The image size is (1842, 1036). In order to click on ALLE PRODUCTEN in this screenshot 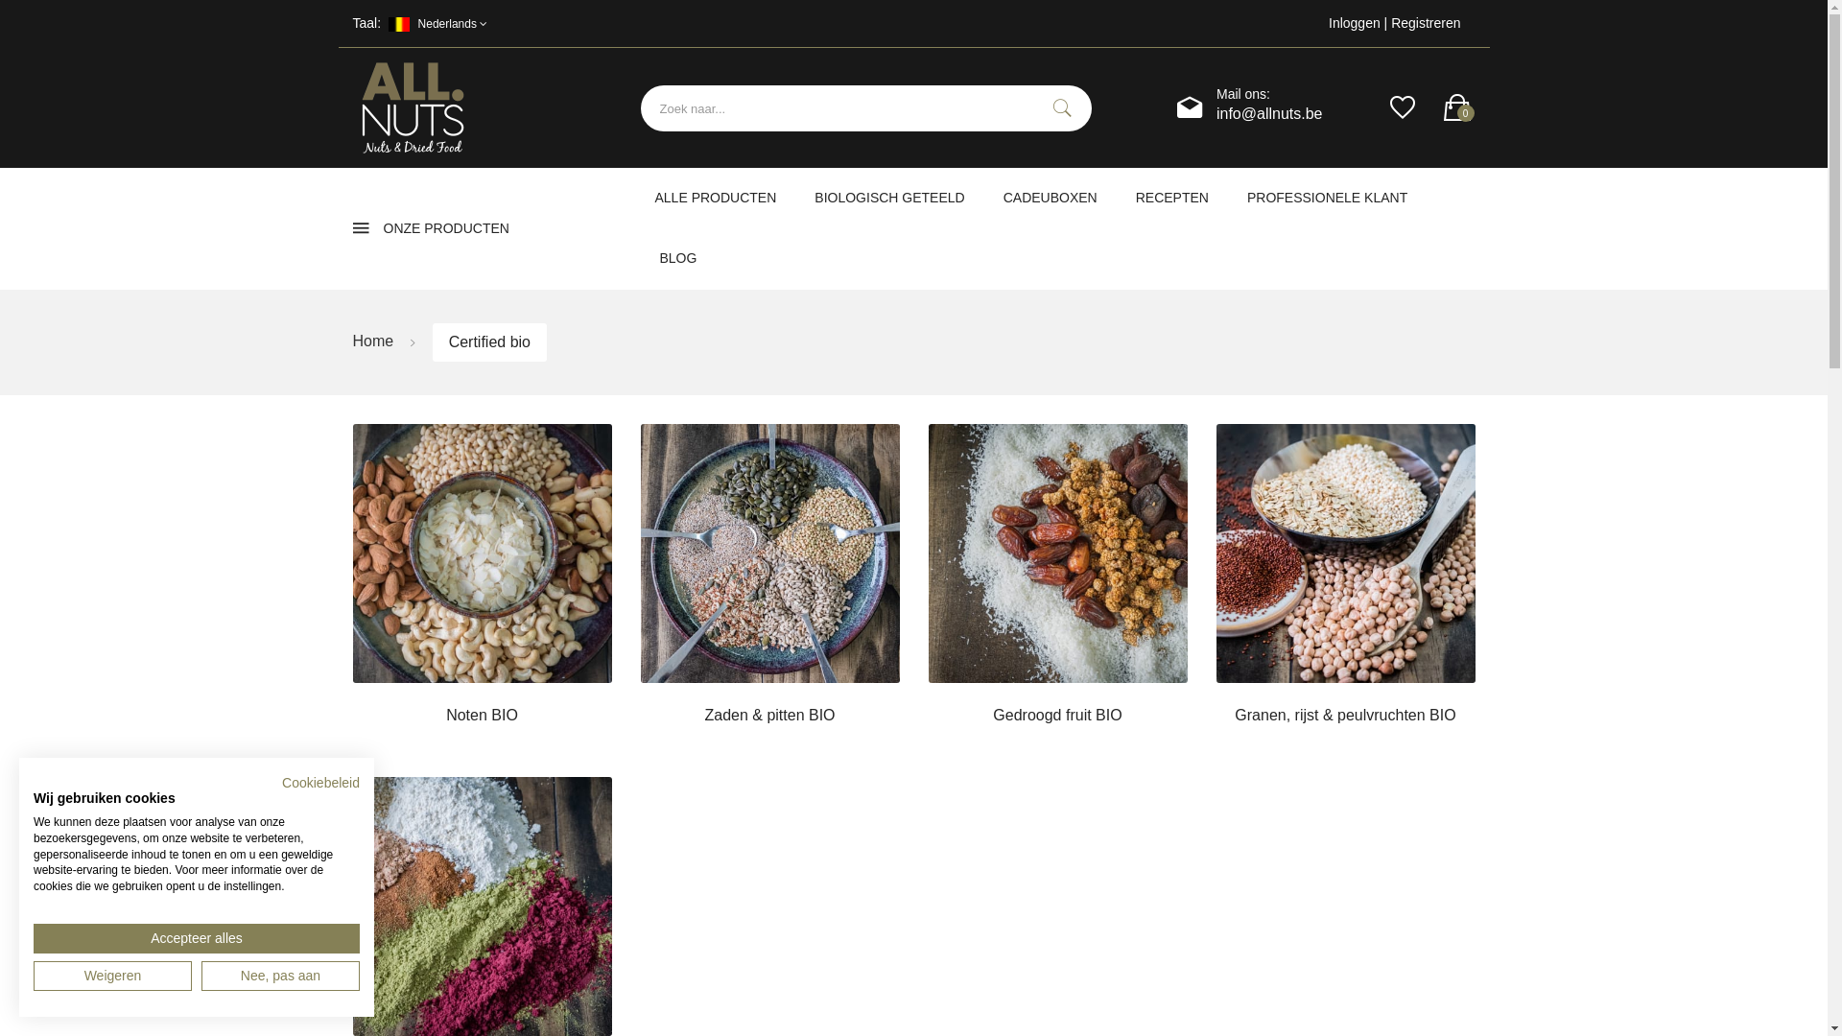, I will do `click(716, 198)`.